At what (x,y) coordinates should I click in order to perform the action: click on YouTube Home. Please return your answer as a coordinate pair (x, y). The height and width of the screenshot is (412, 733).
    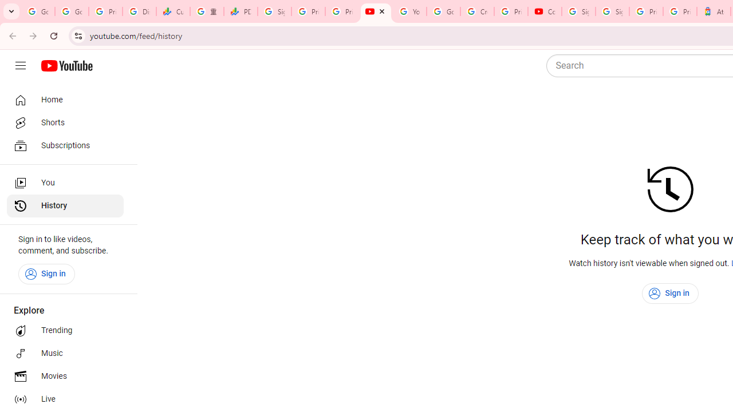
    Looking at the image, I should click on (66, 66).